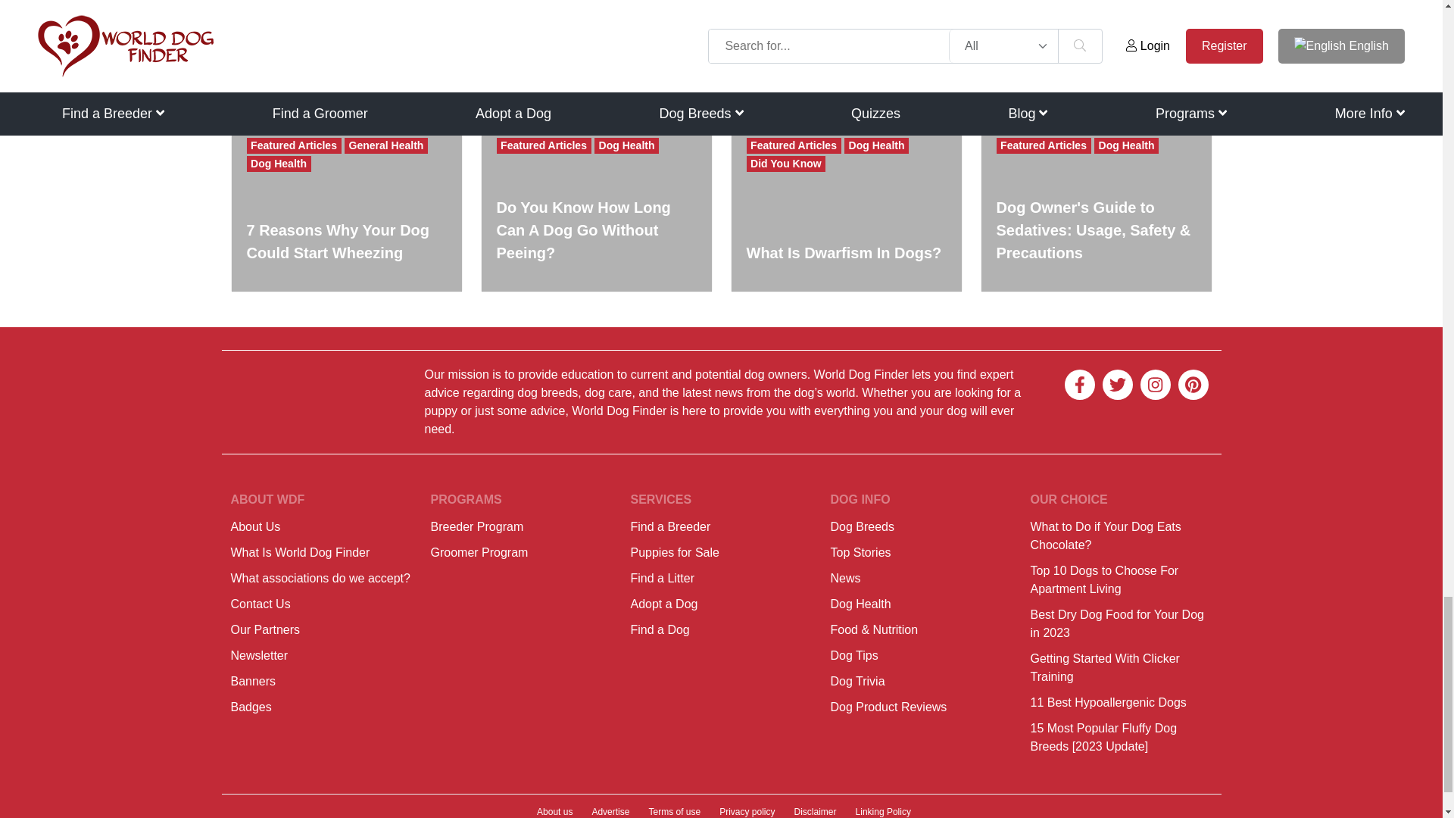 Image resolution: width=1454 pixels, height=818 pixels. I want to click on Share on pinterest, so click(410, 70).